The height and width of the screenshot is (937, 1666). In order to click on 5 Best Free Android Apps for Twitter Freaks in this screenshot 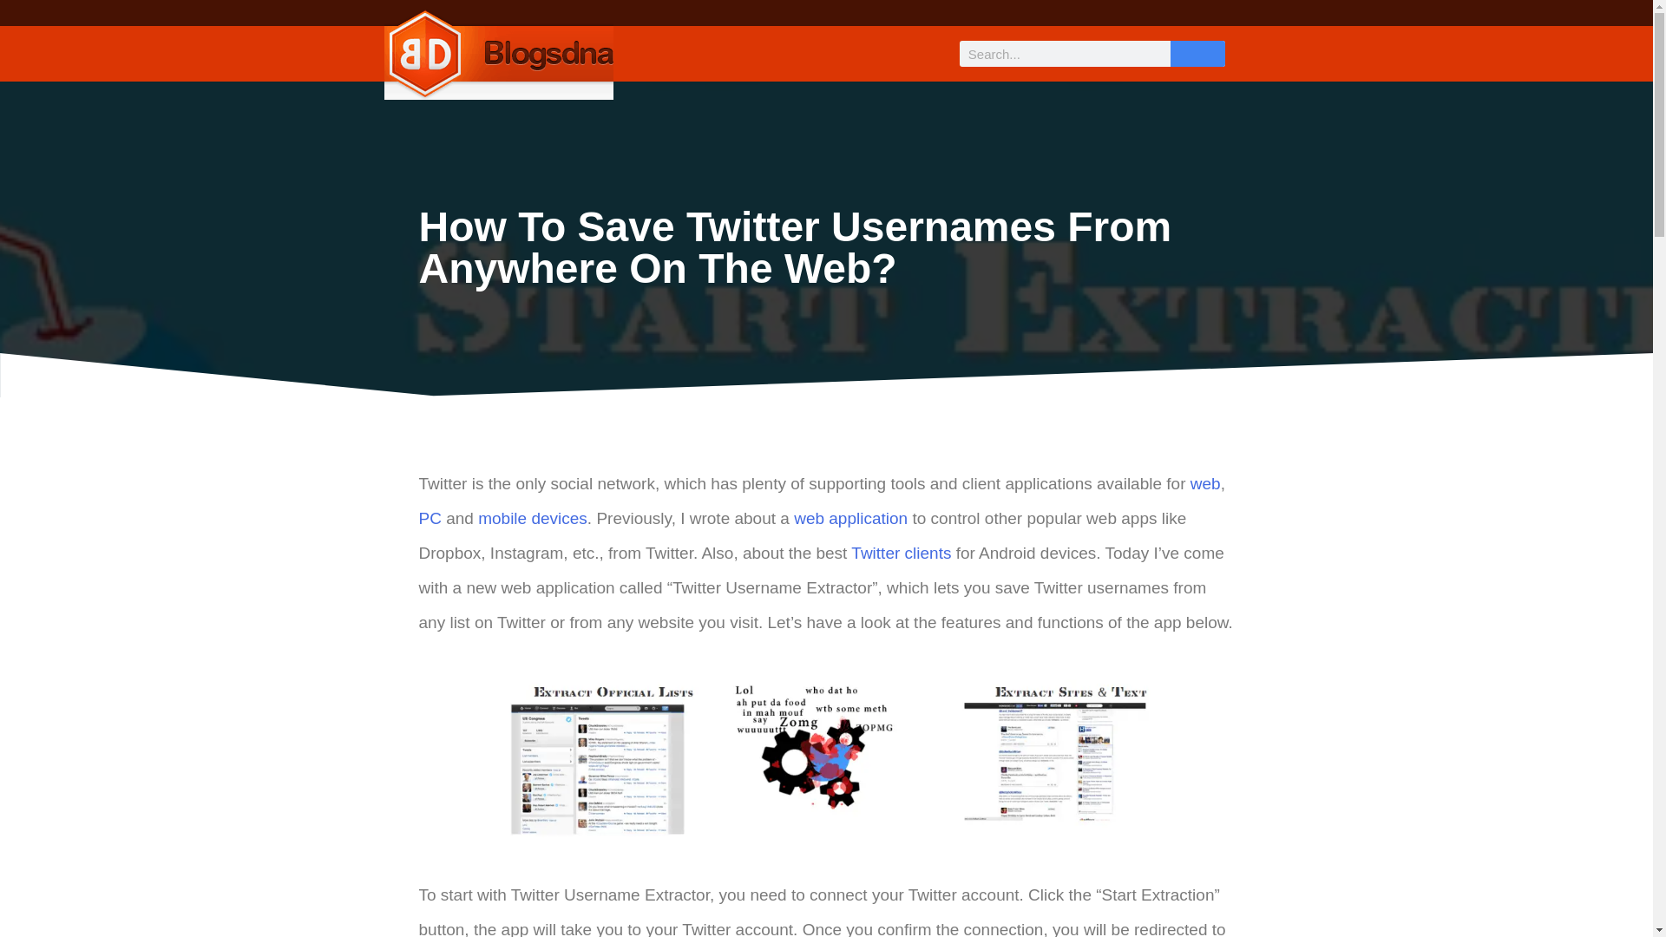, I will do `click(901, 554)`.